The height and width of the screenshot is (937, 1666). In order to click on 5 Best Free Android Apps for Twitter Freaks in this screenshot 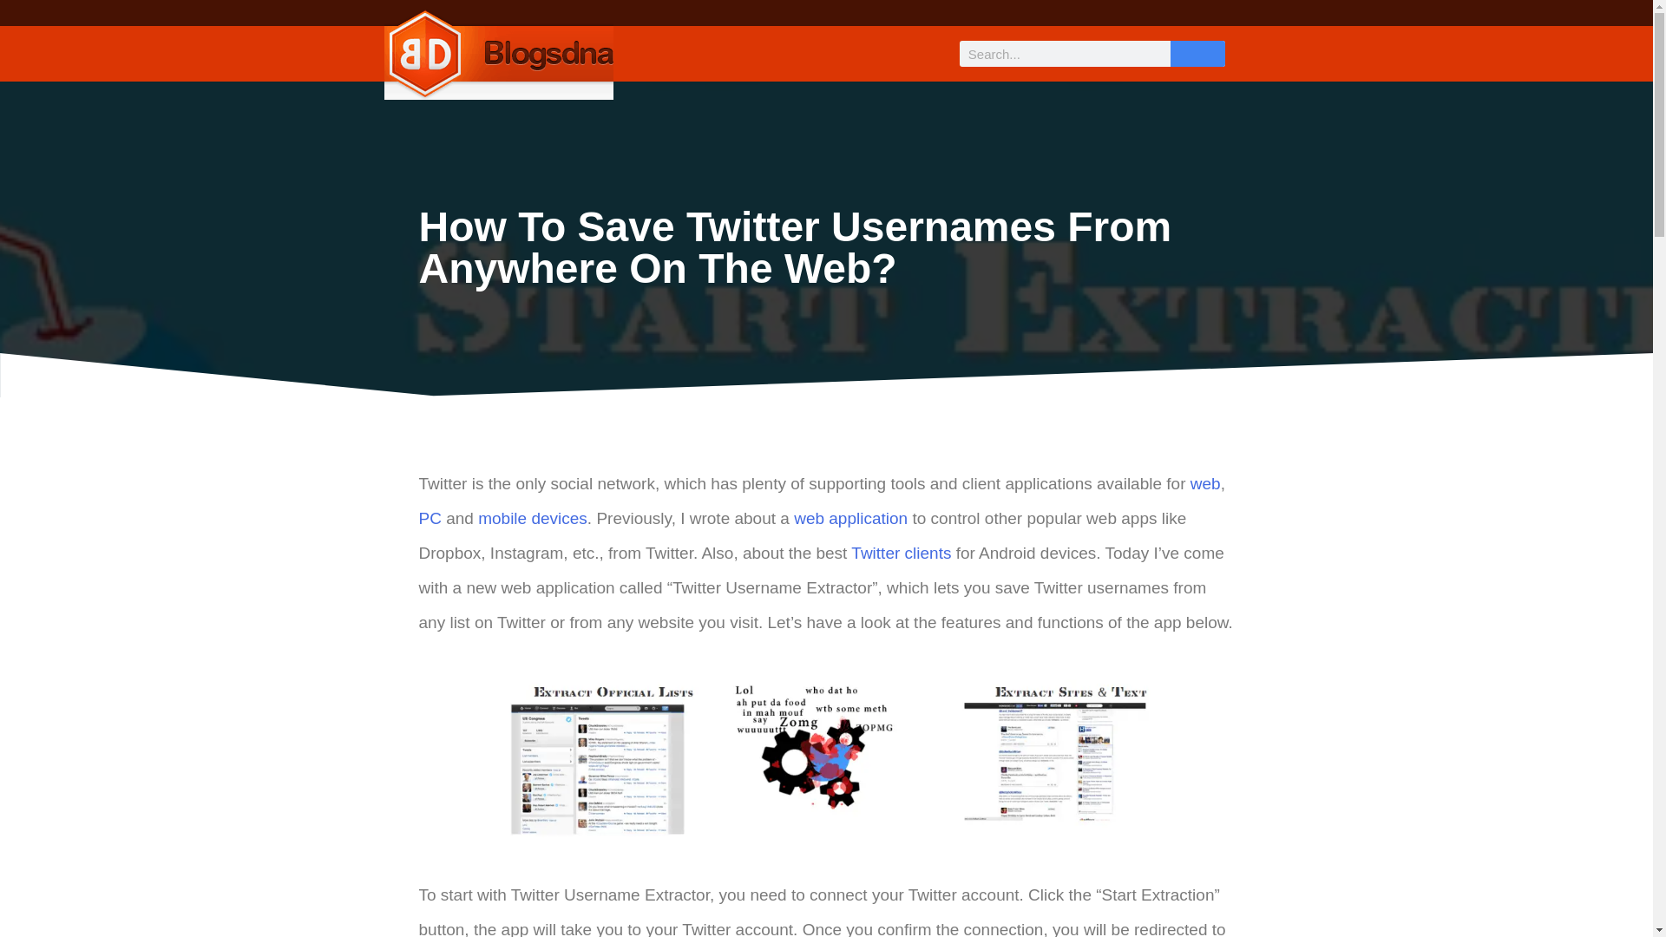, I will do `click(901, 554)`.